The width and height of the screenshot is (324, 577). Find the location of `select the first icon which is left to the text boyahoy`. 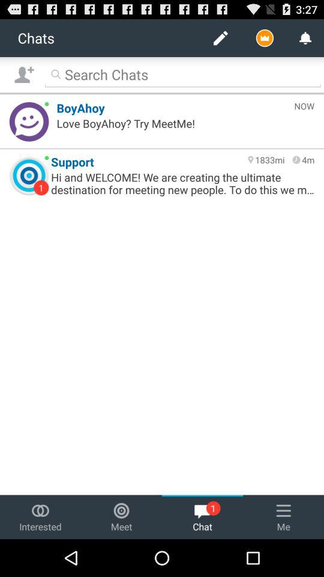

select the first icon which is left to the text boyahoy is located at coordinates (29, 121).